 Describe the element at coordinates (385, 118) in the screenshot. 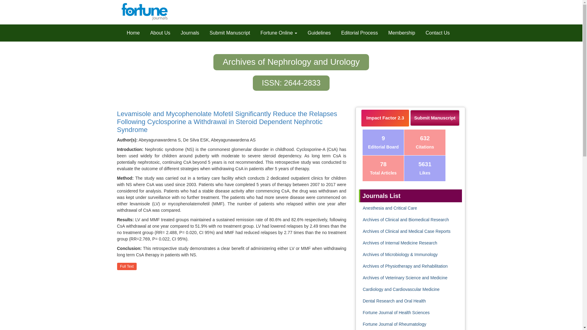

I see `Impact Factor 2.3` at that location.